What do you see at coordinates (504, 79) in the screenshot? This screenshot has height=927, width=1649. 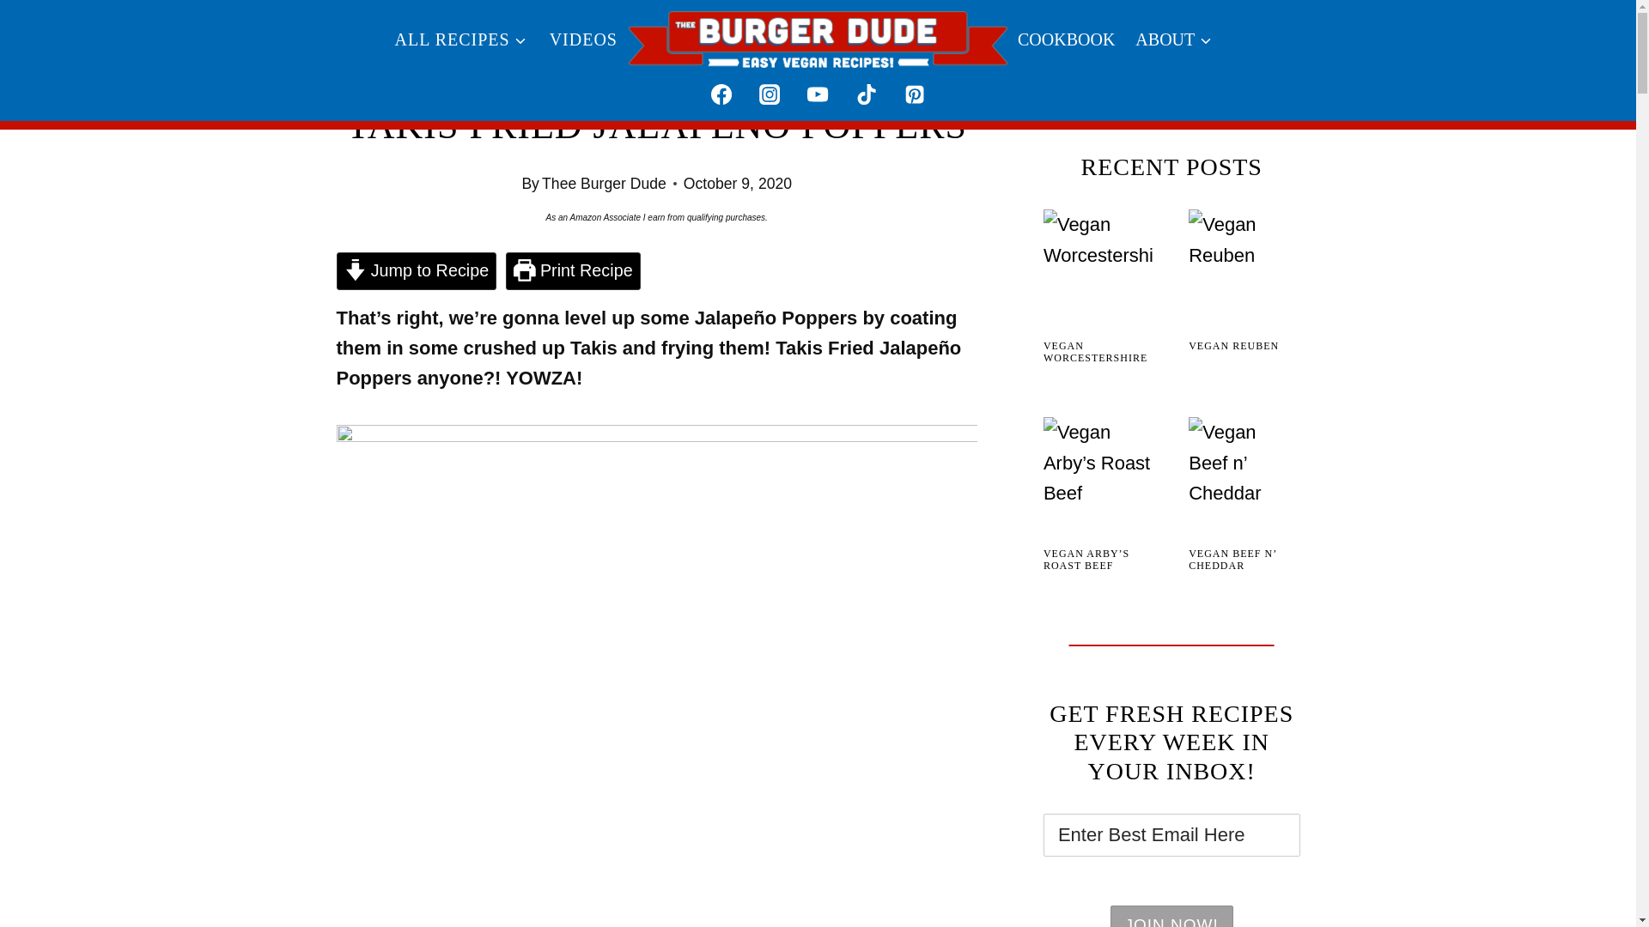 I see `BURGER DUDE ORIGINALS` at bounding box center [504, 79].